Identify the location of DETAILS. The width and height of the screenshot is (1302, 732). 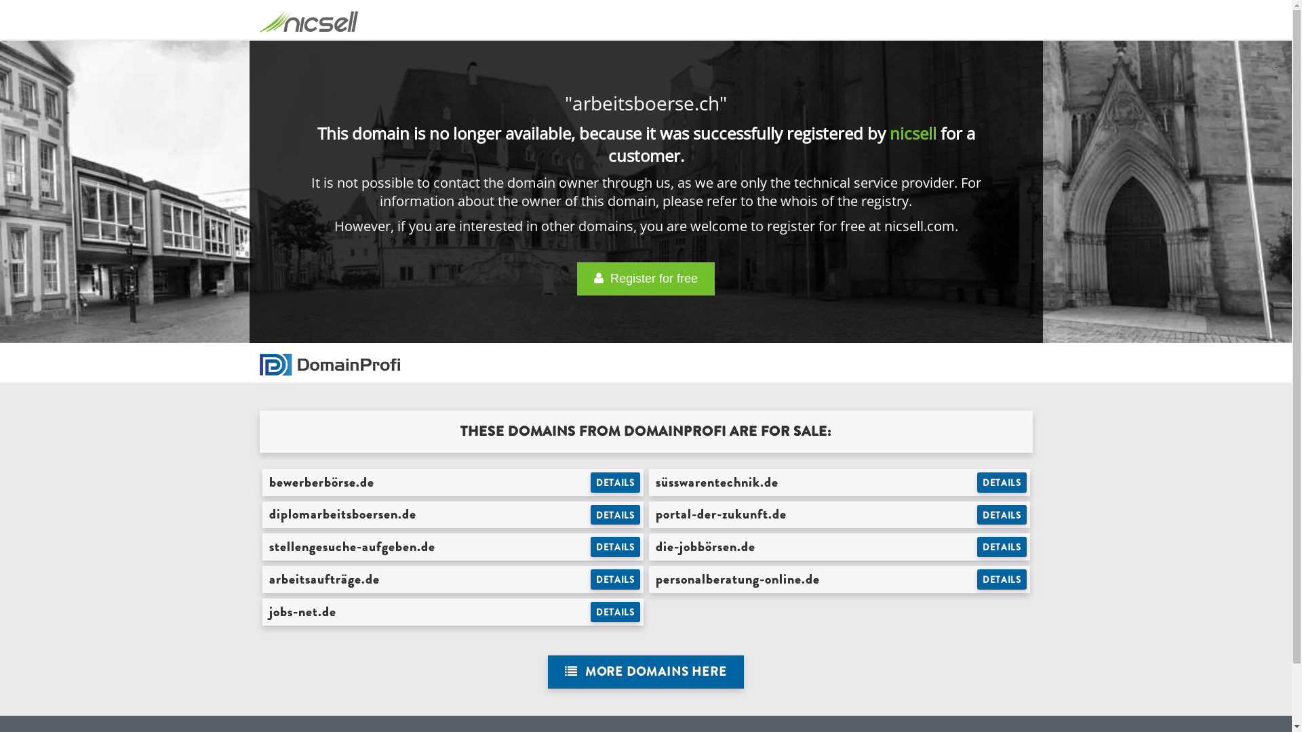
(616, 547).